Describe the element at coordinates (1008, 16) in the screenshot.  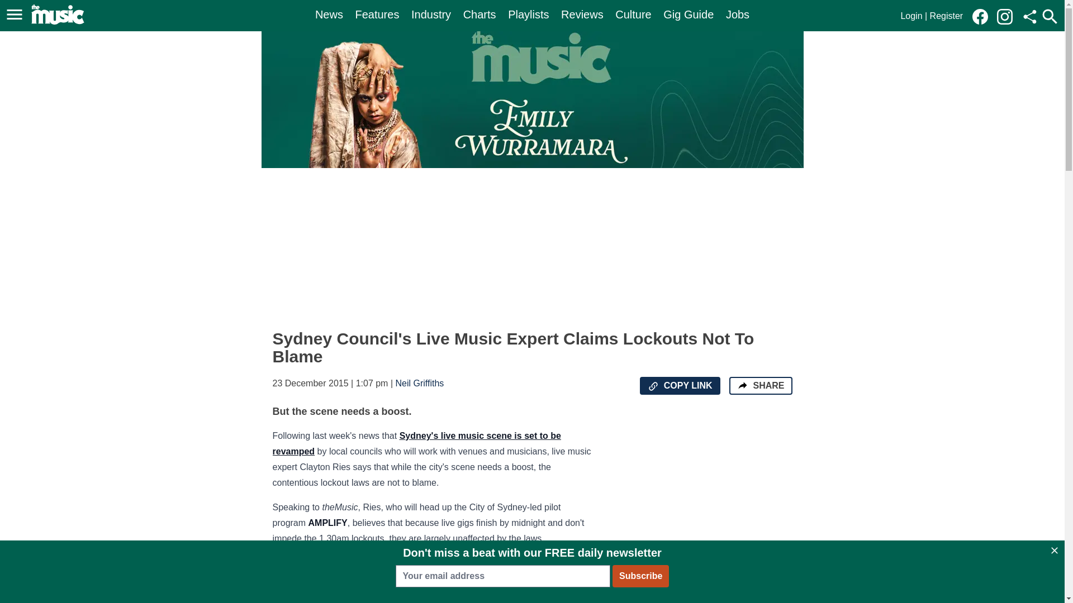
I see `Link to our Instagram` at that location.